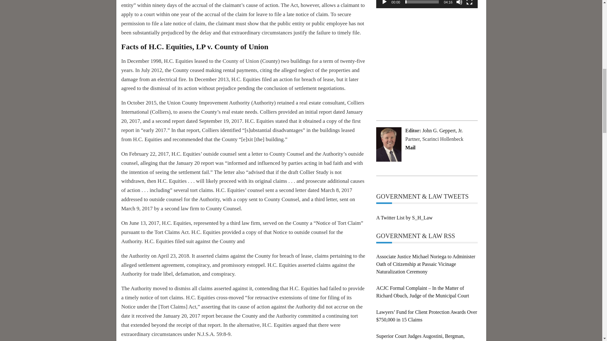 The image size is (607, 341). What do you see at coordinates (384, 3) in the screenshot?
I see `Play` at bounding box center [384, 3].